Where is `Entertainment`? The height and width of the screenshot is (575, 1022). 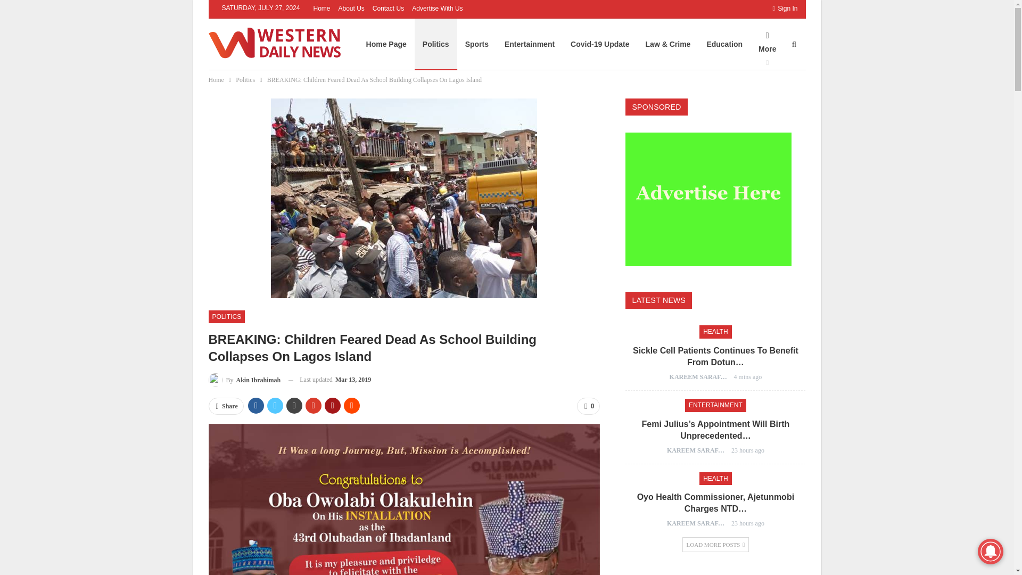 Entertainment is located at coordinates (530, 44).